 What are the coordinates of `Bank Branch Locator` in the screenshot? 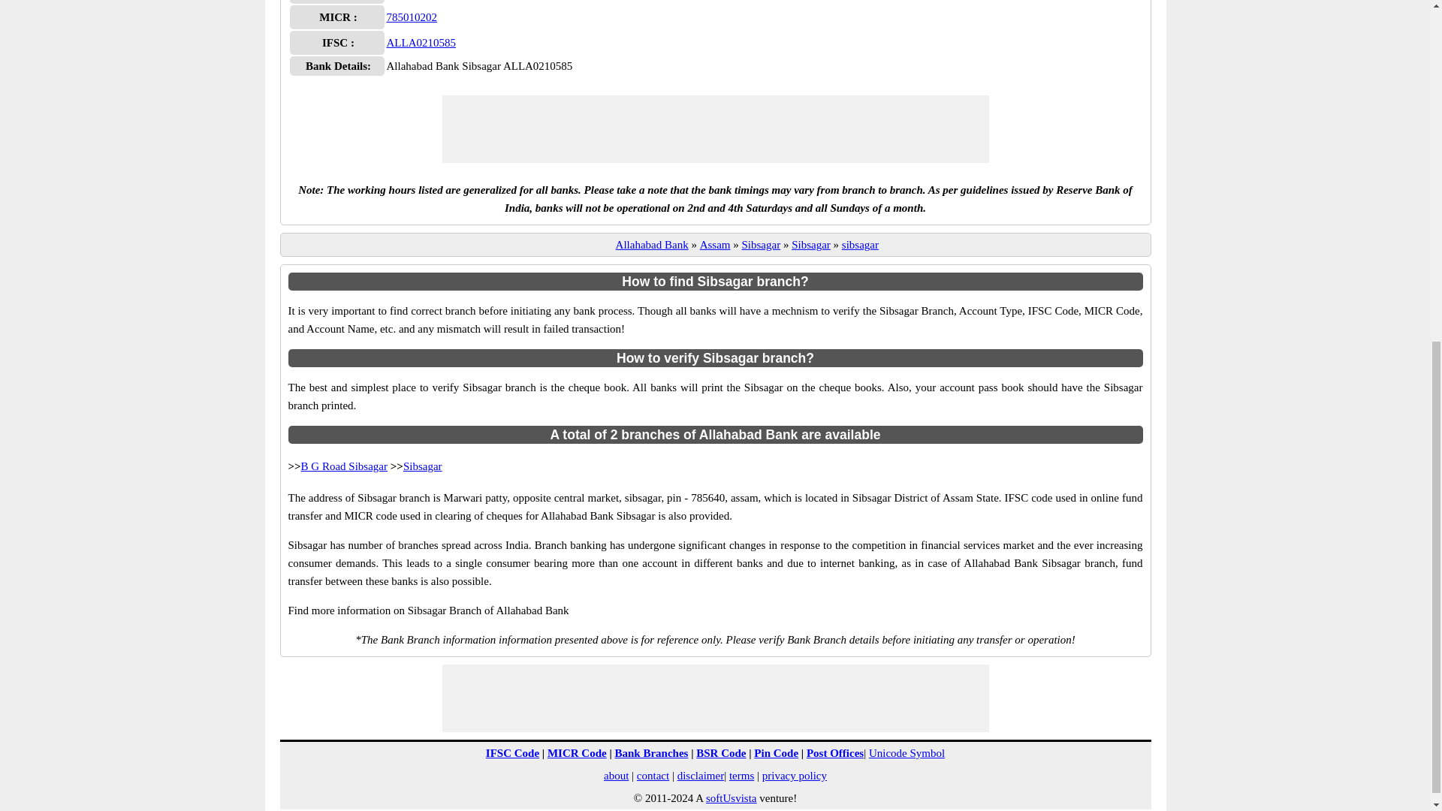 It's located at (650, 752).